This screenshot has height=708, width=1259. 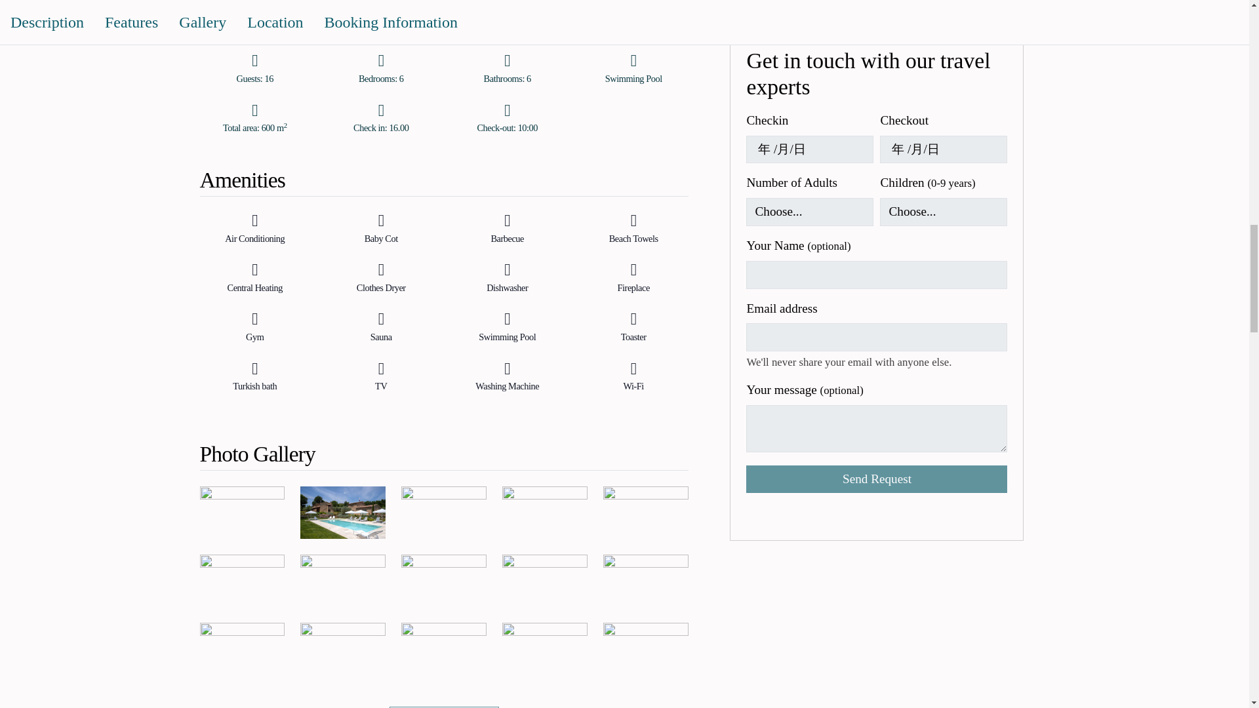 What do you see at coordinates (342, 580) in the screenshot?
I see `Image 7 of 67` at bounding box center [342, 580].